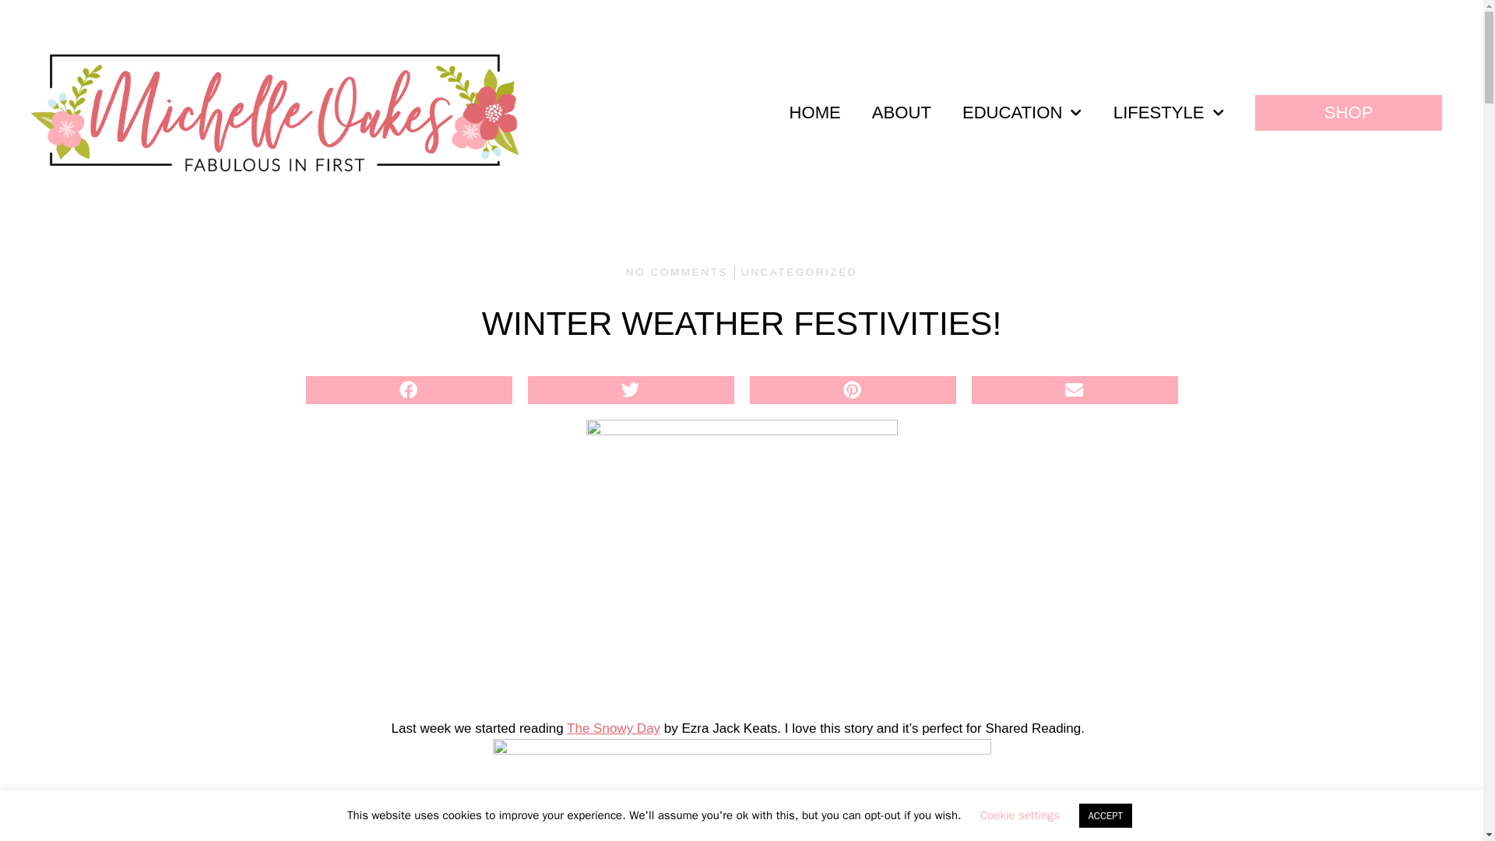  What do you see at coordinates (1168, 113) in the screenshot?
I see `LIFESTYLE` at bounding box center [1168, 113].